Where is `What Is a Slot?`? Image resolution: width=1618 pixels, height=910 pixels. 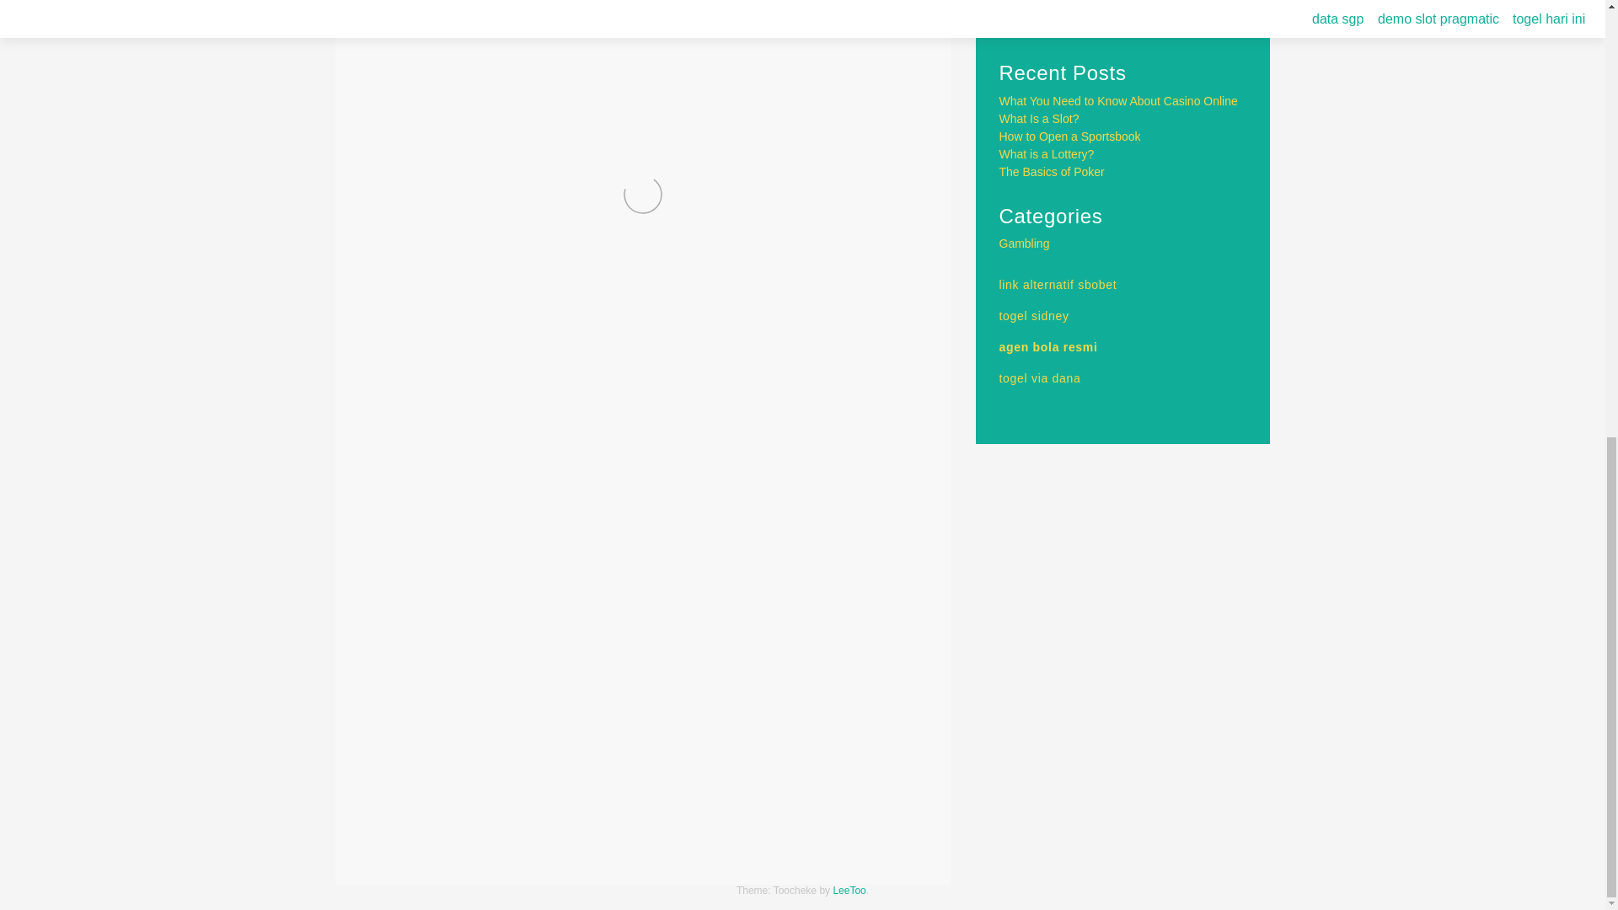 What Is a Slot? is located at coordinates (1039, 118).